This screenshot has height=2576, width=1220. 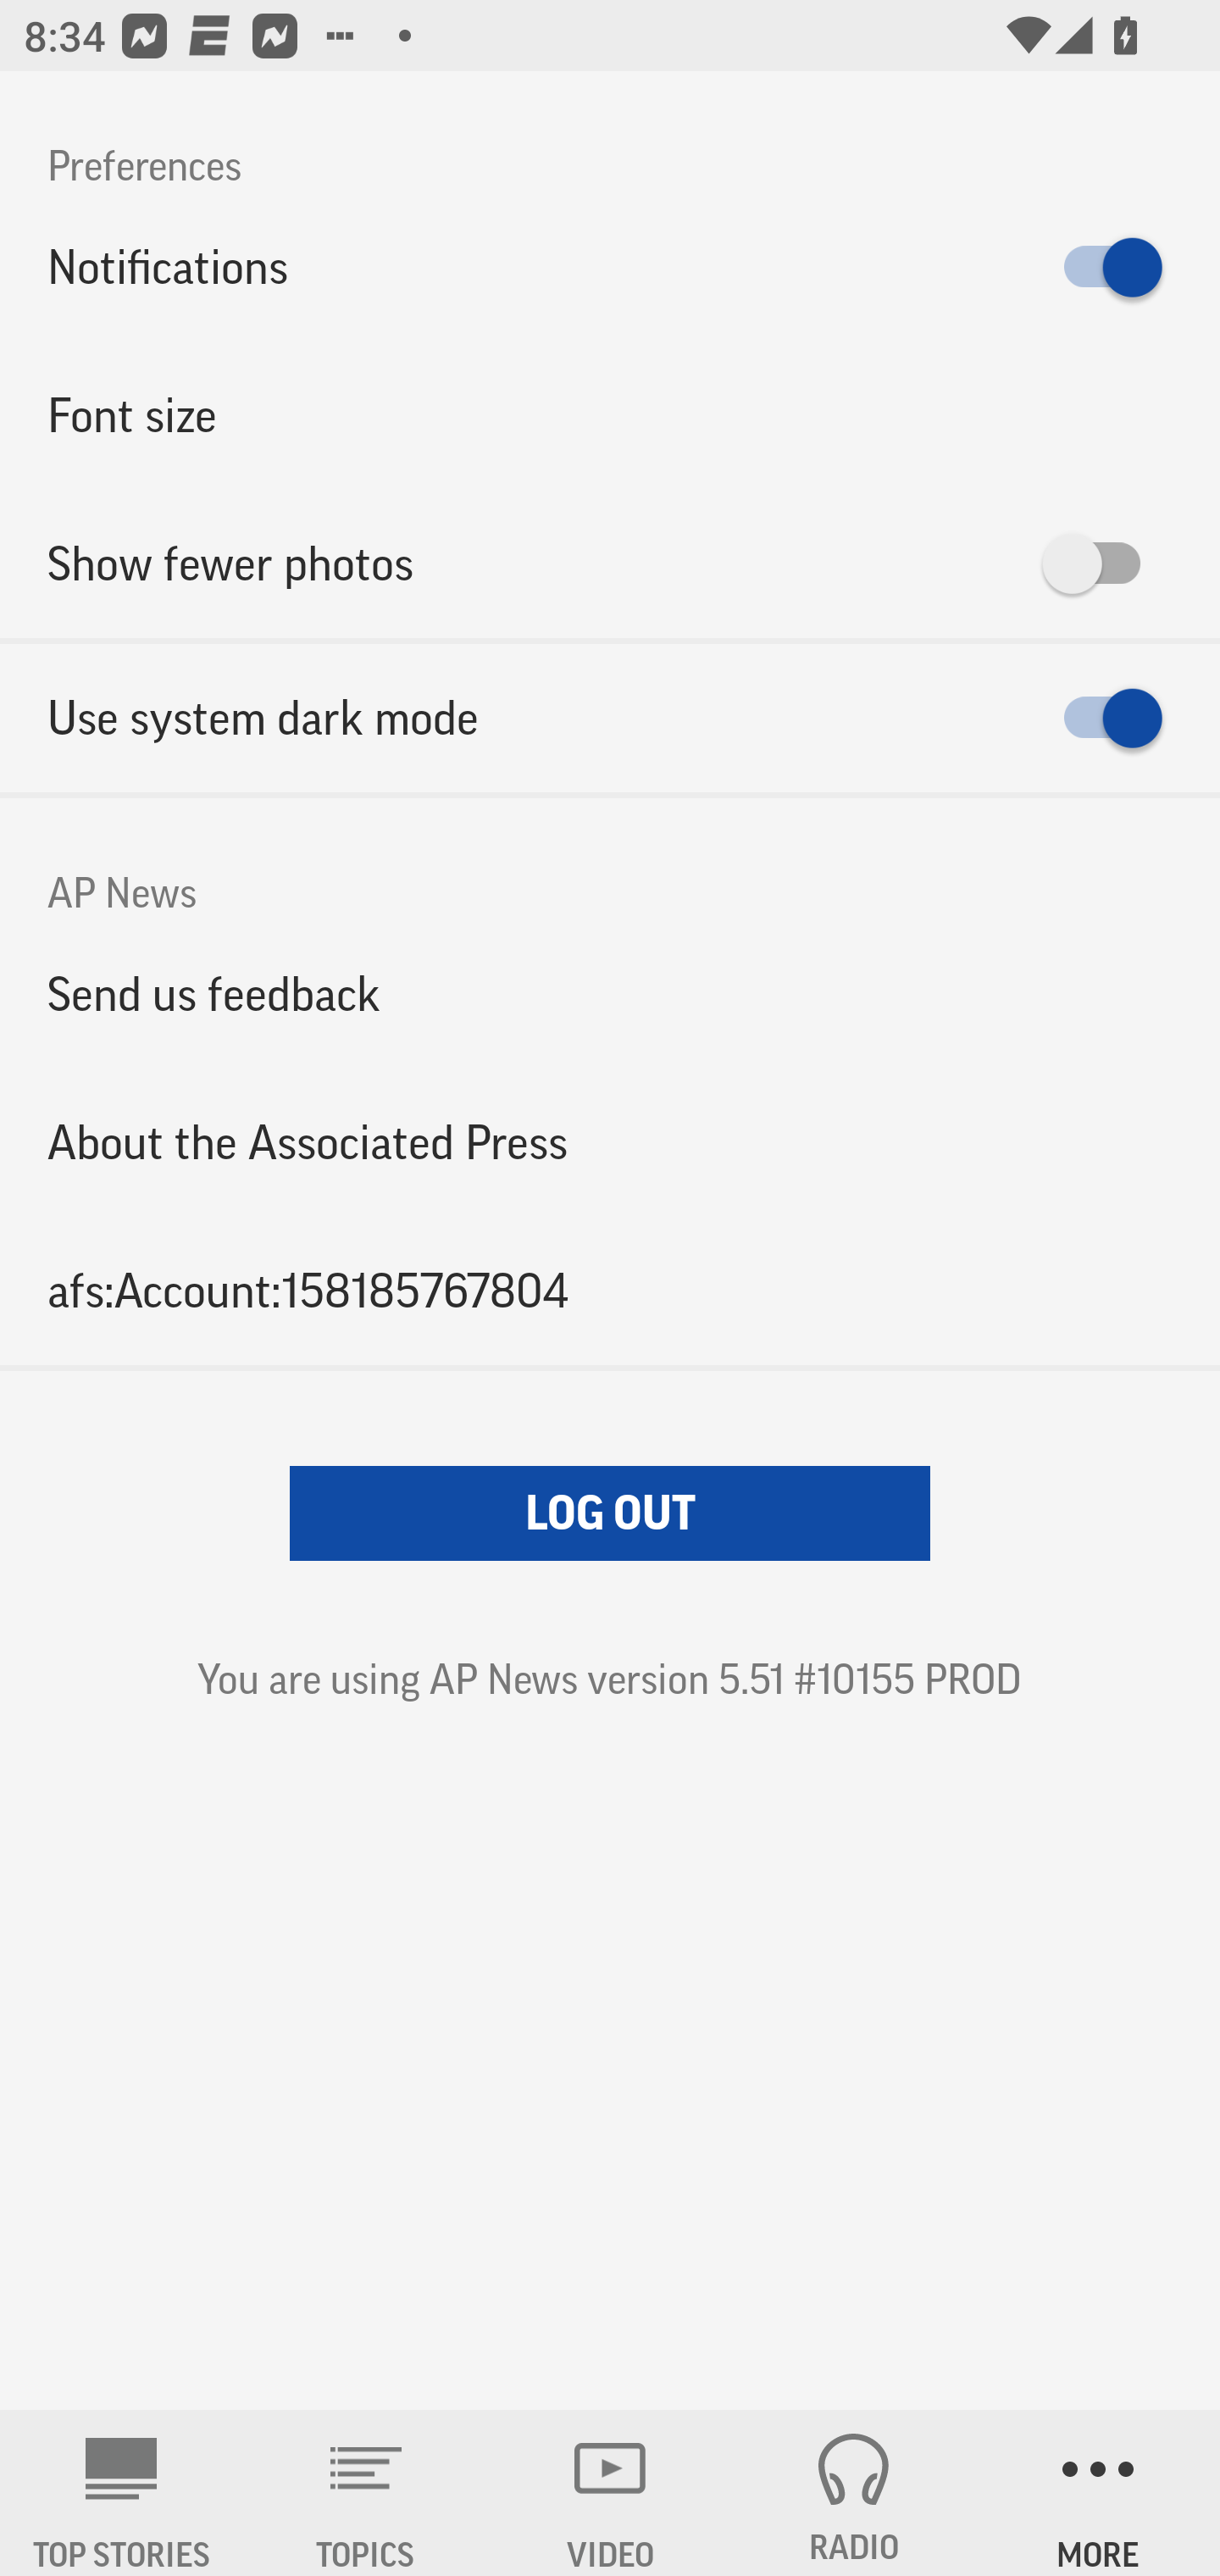 I want to click on VIDEO, so click(x=610, y=2493).